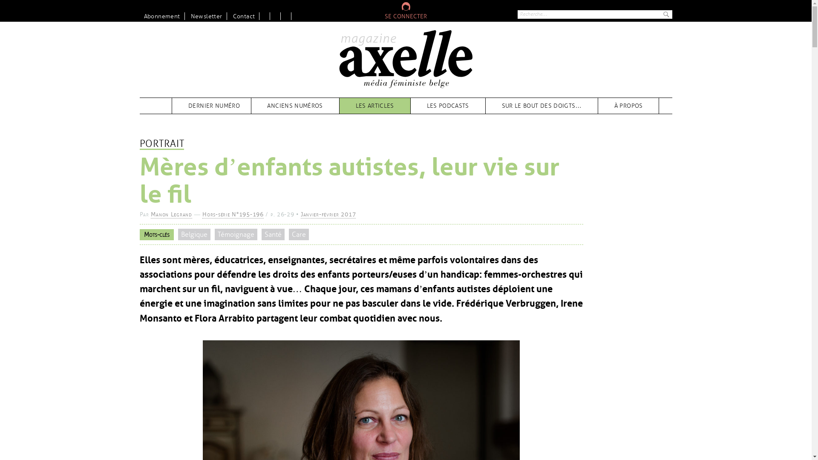  I want to click on Manon Legrand, so click(171, 215).